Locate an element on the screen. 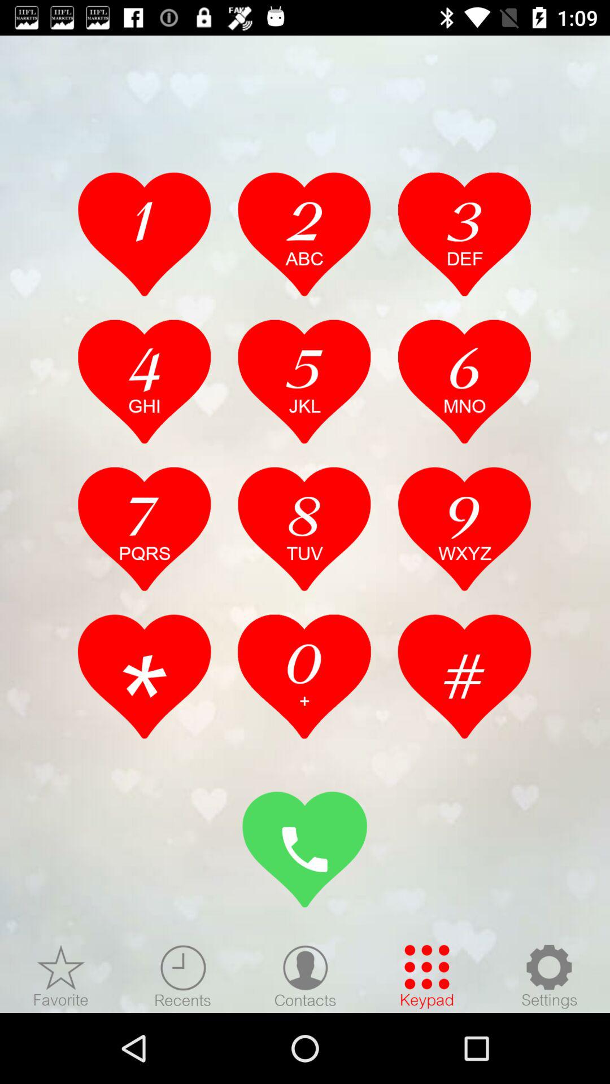 The image size is (610, 1084). go to number option is located at coordinates (304, 676).